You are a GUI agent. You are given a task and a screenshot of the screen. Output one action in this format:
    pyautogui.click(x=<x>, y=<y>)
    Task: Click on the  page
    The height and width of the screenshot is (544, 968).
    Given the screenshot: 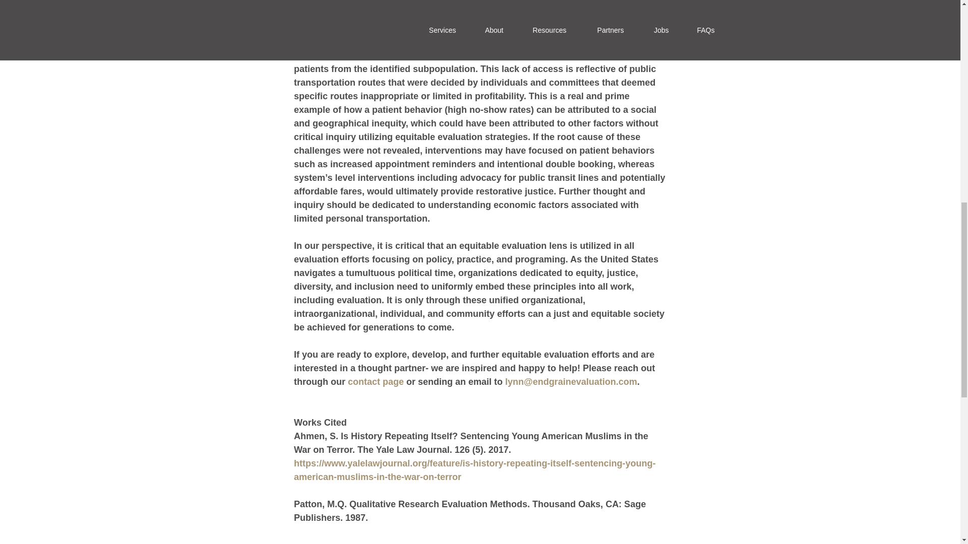 What is the action you would take?
    pyautogui.click(x=392, y=382)
    